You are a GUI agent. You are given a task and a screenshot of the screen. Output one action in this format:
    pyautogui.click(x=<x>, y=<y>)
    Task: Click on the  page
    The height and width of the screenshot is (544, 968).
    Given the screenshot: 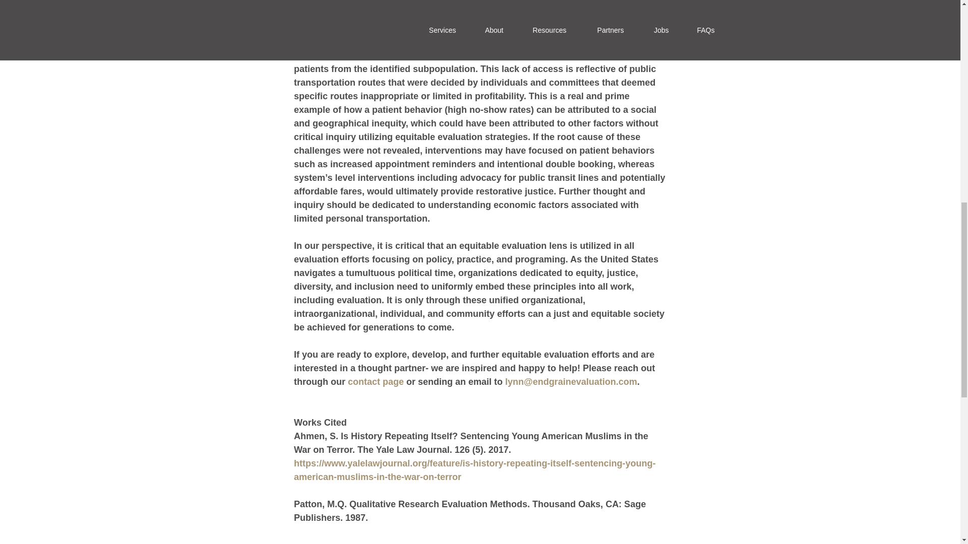 What is the action you would take?
    pyautogui.click(x=392, y=382)
    